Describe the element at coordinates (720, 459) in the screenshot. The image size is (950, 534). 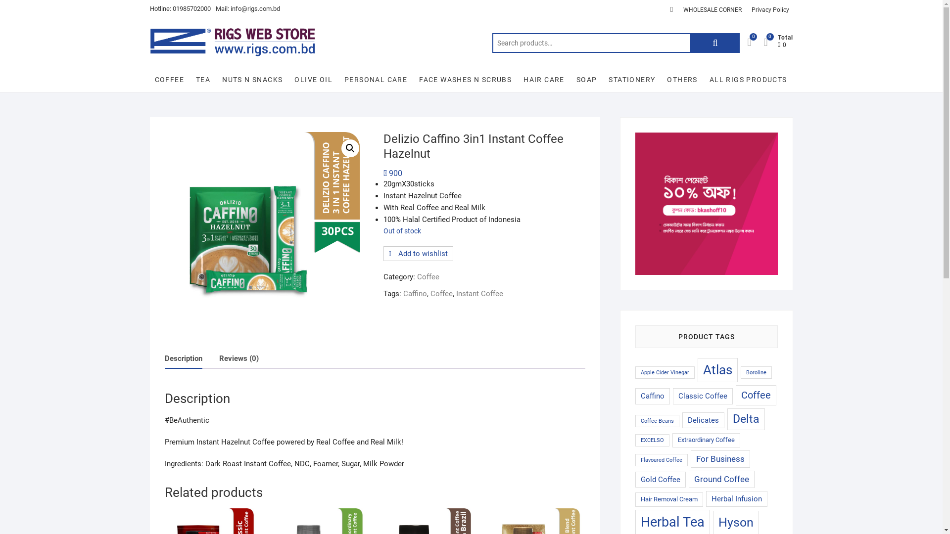
I see `For Business` at that location.